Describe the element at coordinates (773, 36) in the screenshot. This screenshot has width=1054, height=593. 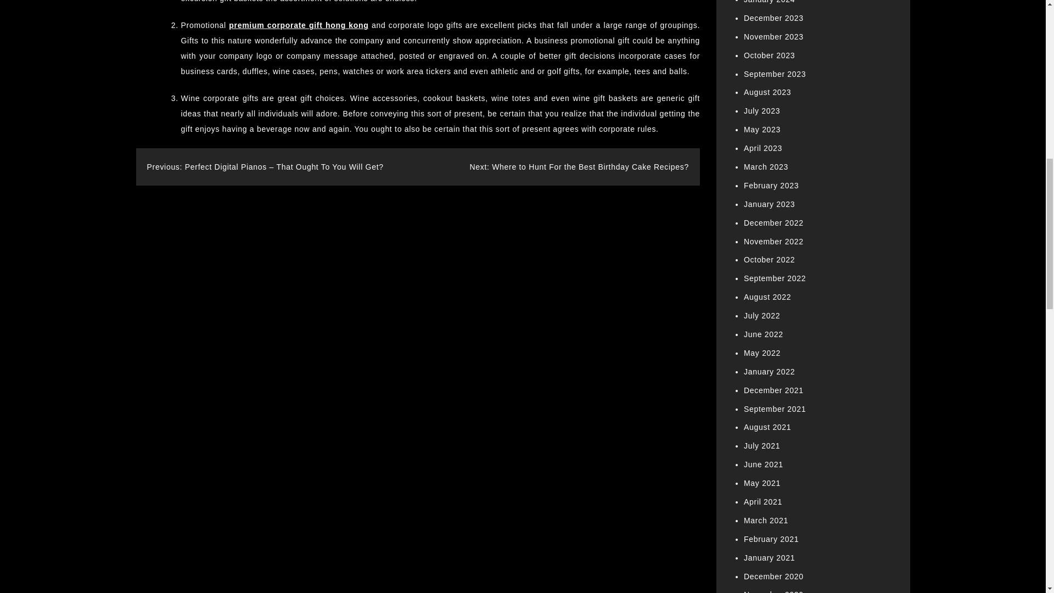
I see `November 2023` at that location.